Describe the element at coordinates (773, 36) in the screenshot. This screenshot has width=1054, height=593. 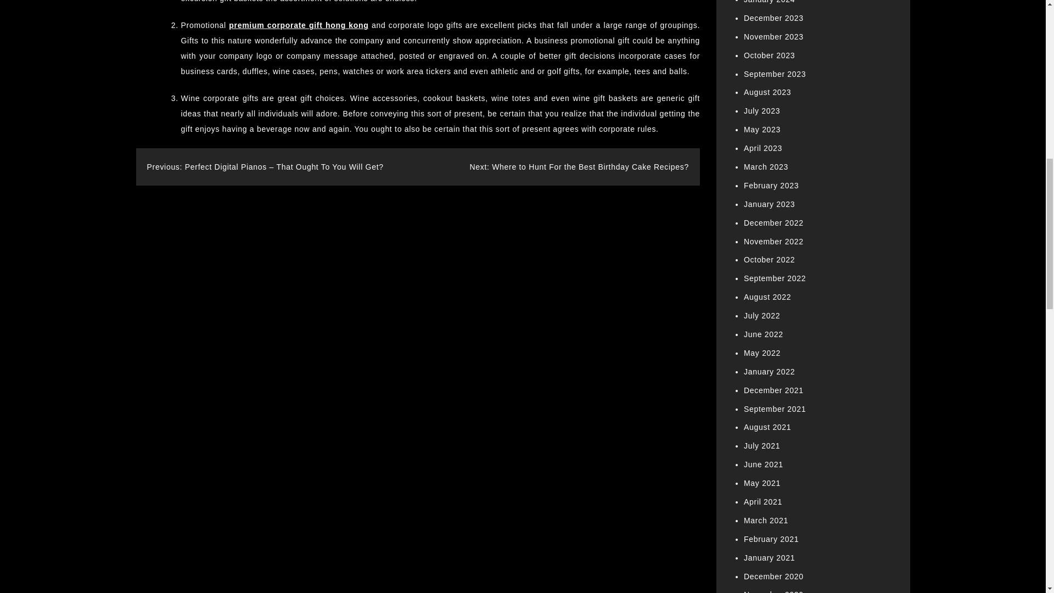
I see `November 2023` at that location.